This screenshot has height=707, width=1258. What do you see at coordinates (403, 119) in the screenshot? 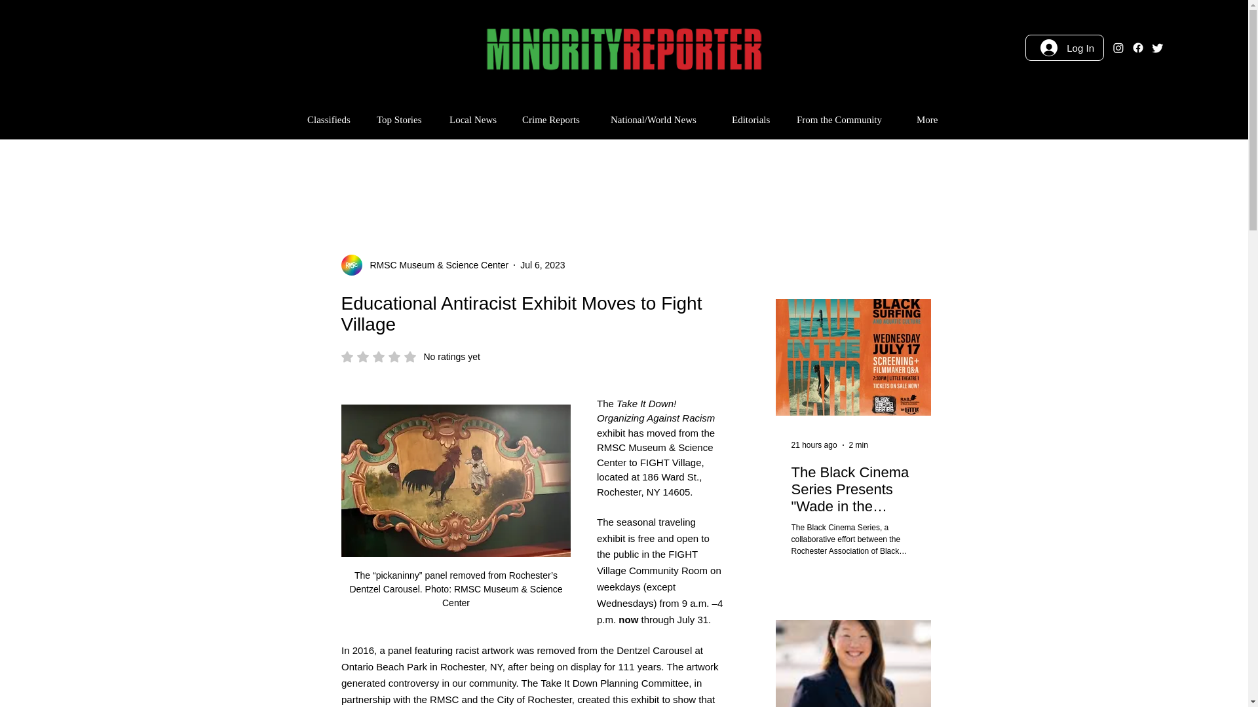
I see `Top Stories` at bounding box center [403, 119].